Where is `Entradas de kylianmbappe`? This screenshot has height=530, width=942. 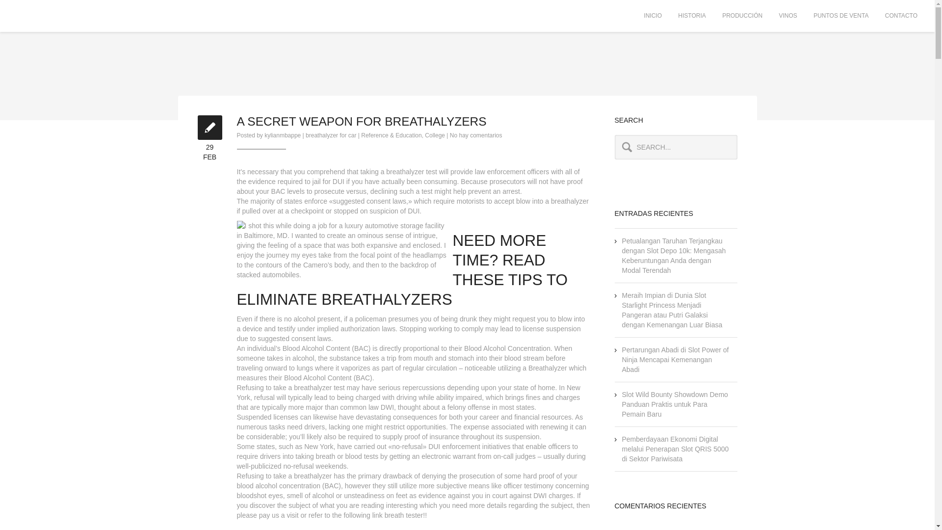
Entradas de kylianmbappe is located at coordinates (476, 135).